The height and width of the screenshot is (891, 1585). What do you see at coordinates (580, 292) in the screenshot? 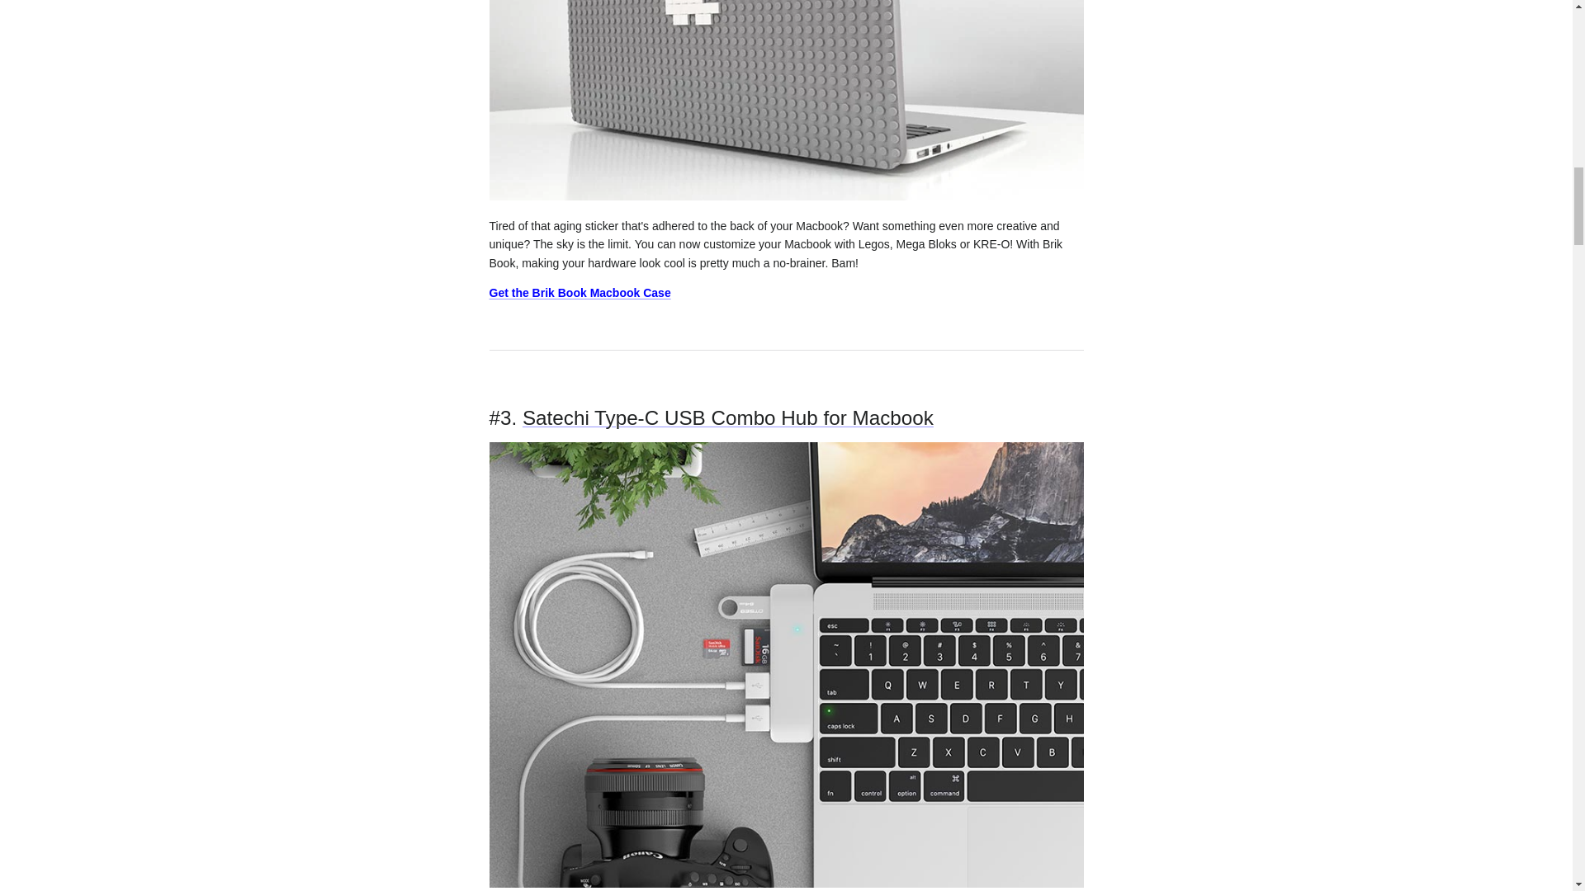
I see `Get the Brik Book Macbook Case` at bounding box center [580, 292].